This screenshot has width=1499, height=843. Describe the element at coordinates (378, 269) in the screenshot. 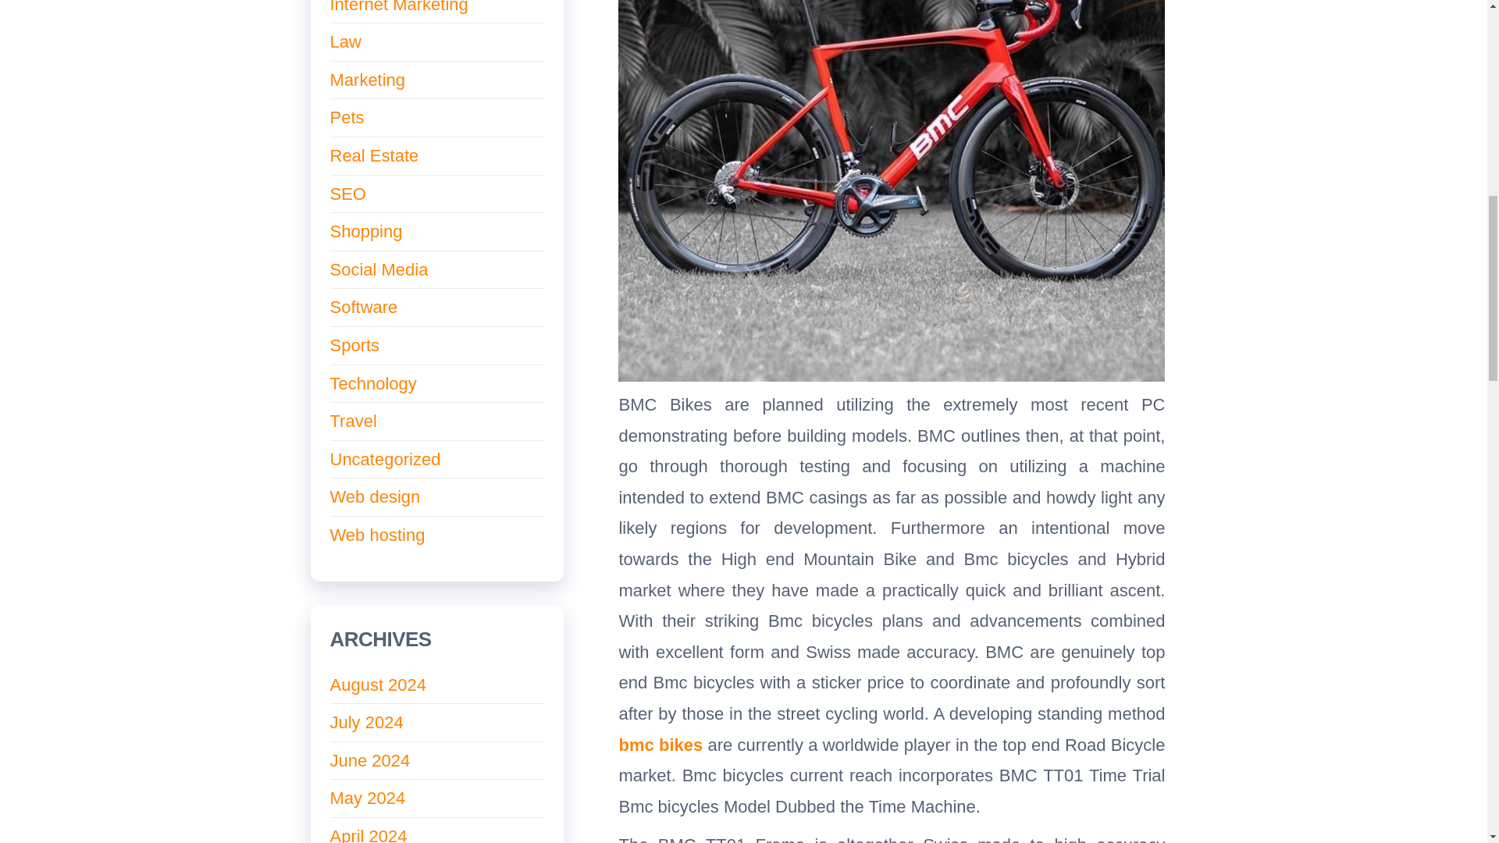

I see `Social Media` at that location.